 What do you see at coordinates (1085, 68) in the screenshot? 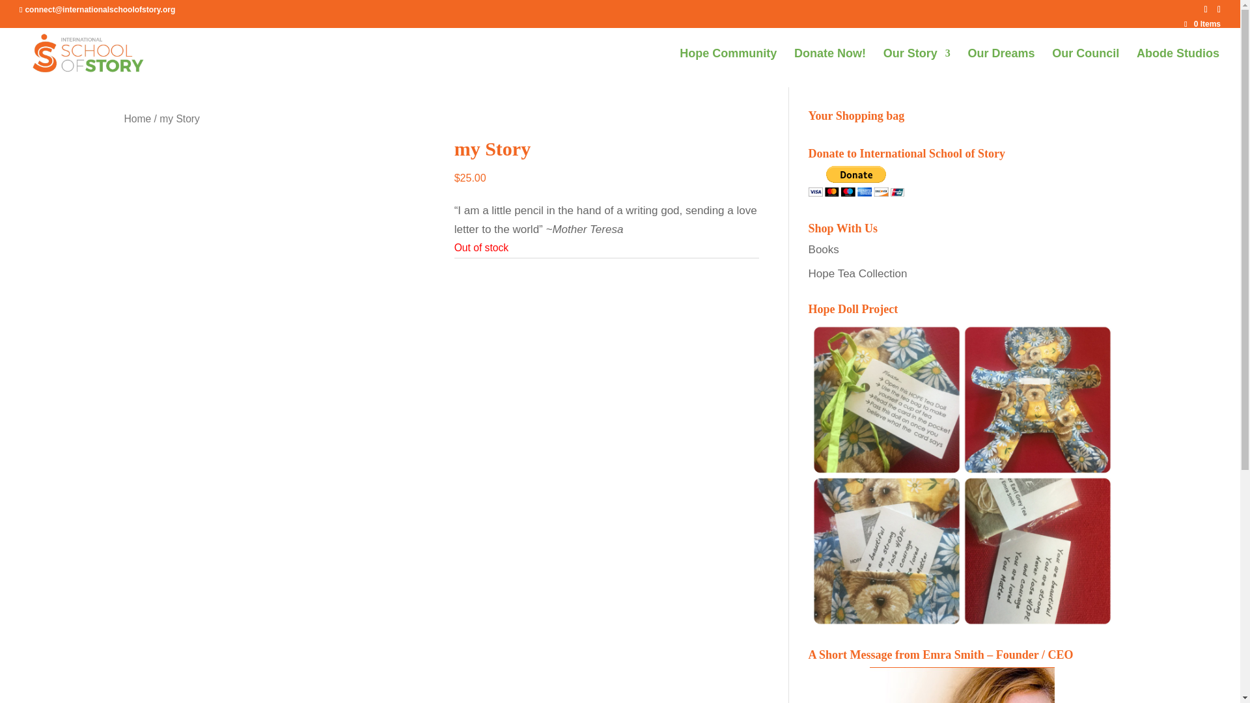
I see `Our Council` at bounding box center [1085, 68].